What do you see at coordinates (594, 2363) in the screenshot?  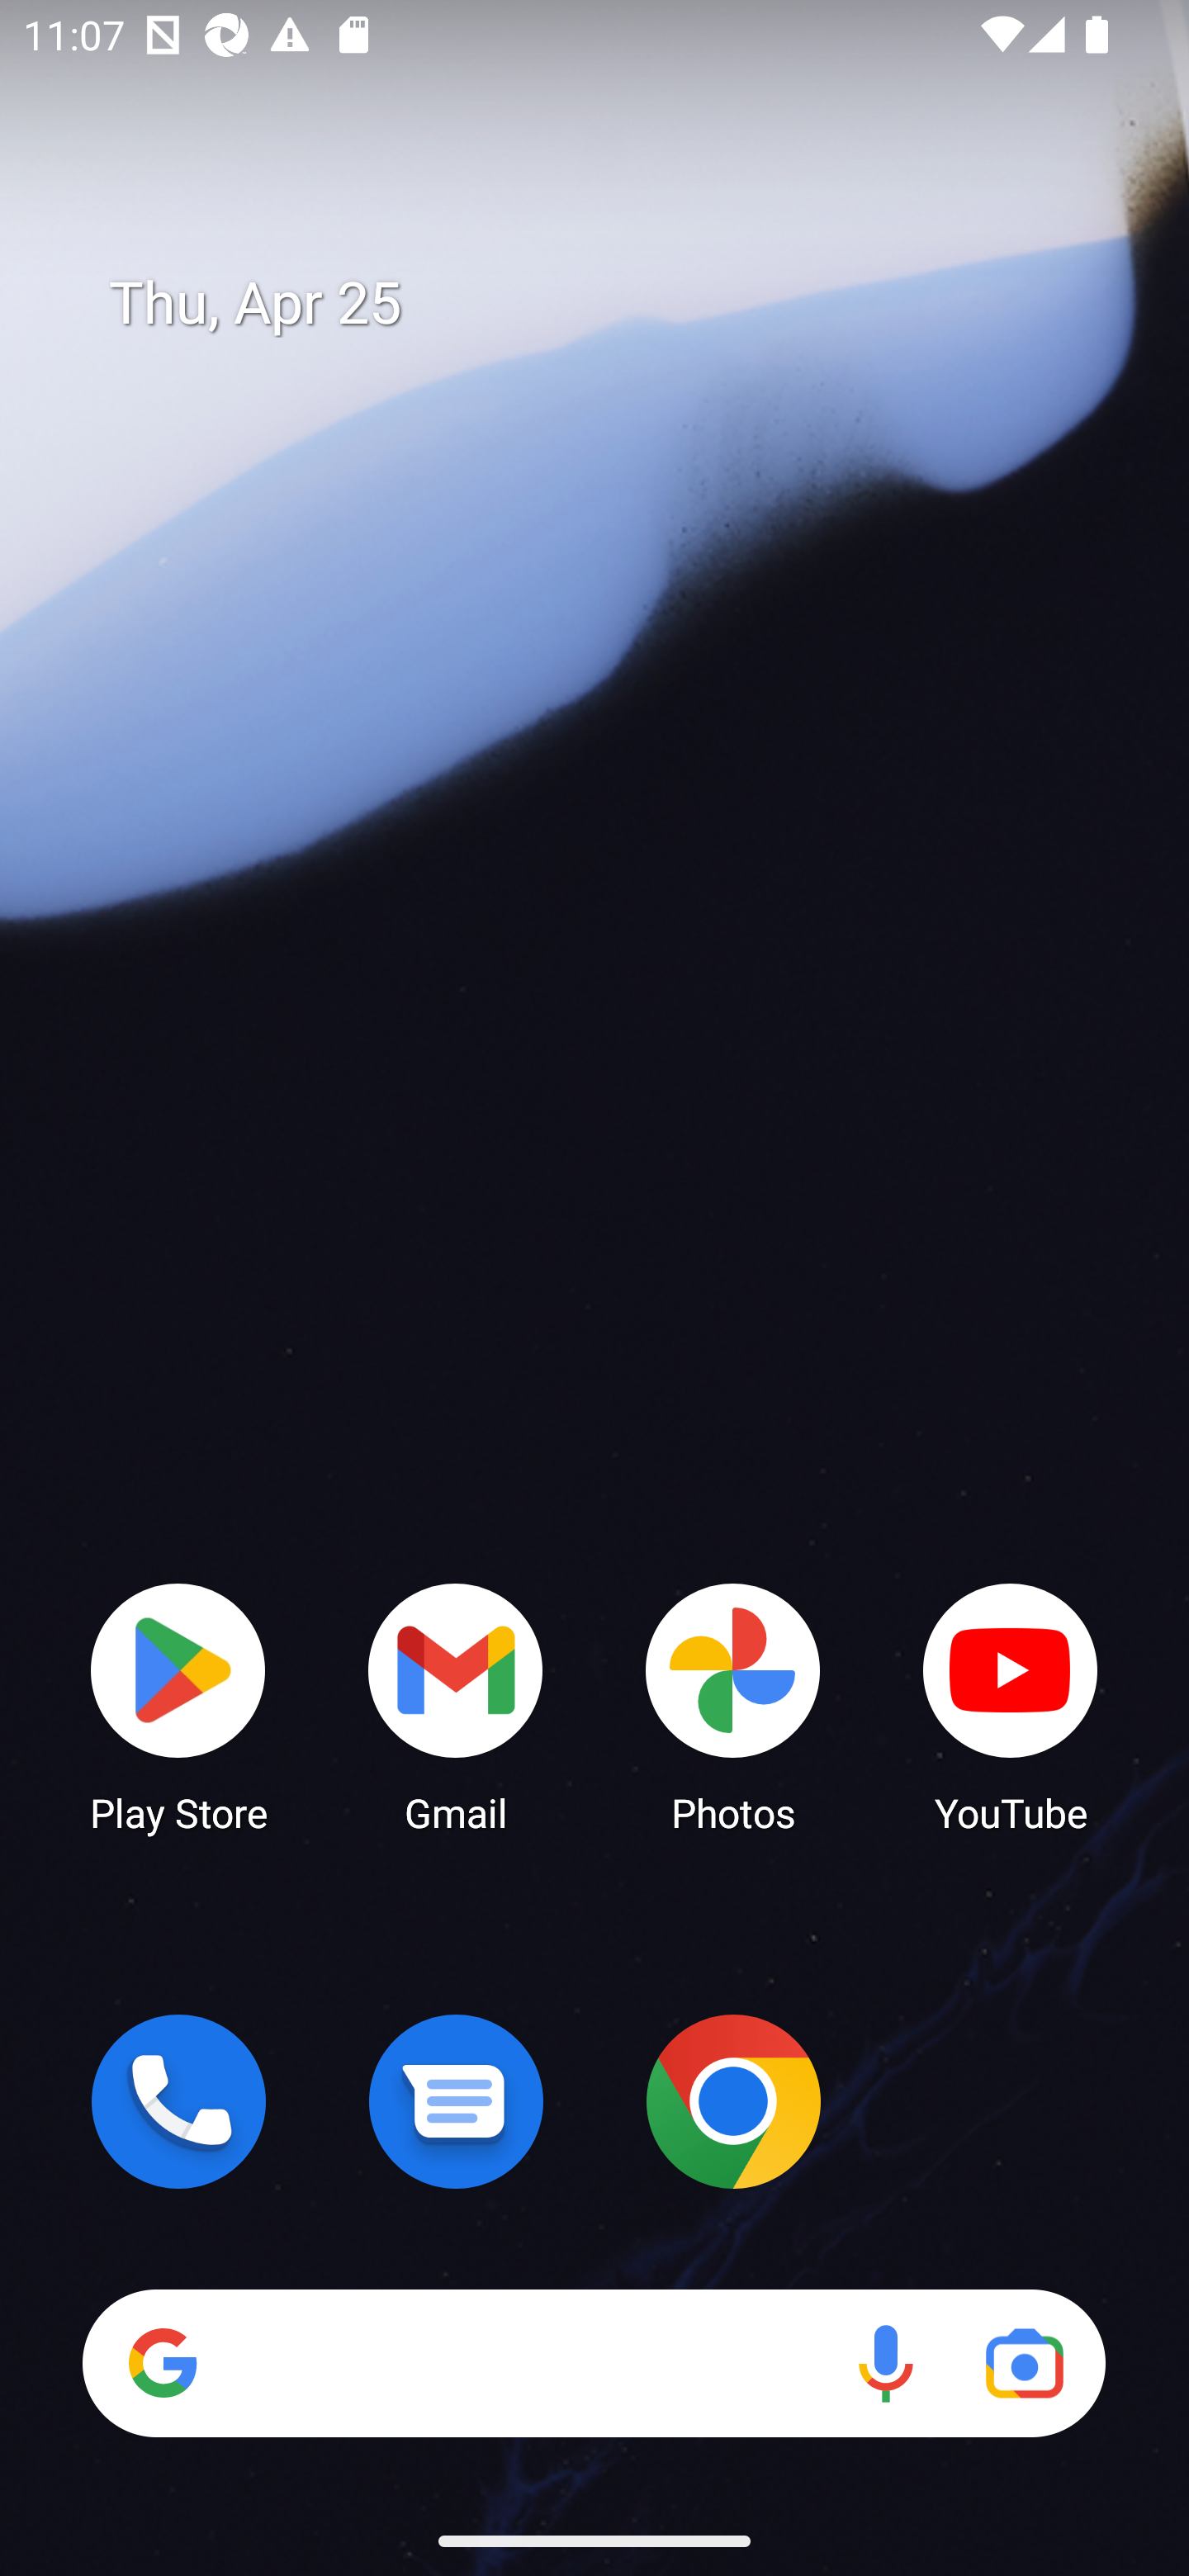 I see `Search Voice search Google Lens` at bounding box center [594, 2363].